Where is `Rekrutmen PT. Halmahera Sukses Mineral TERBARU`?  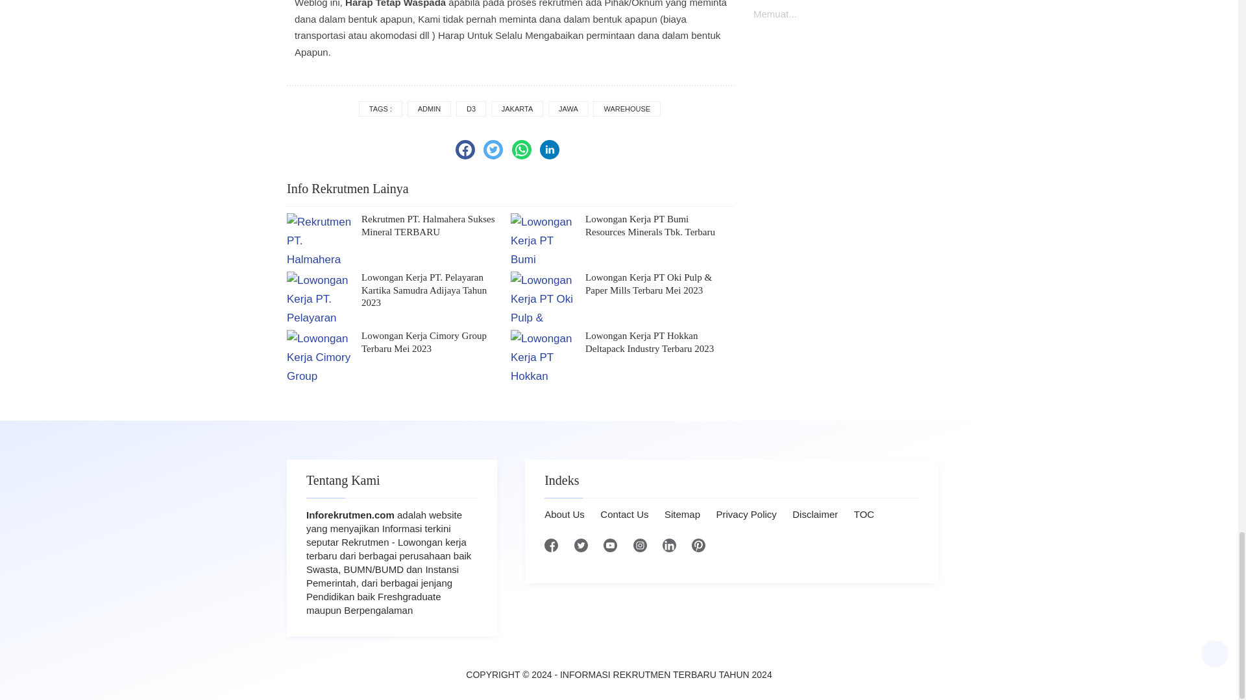
Rekrutmen PT. Halmahera Sukses Mineral TERBARU is located at coordinates (436, 226).